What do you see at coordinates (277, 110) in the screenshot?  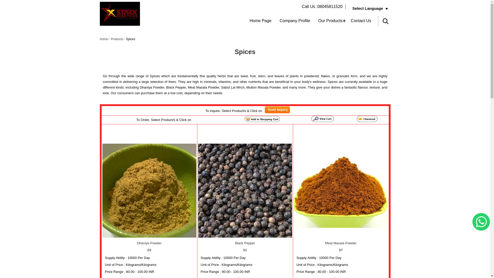 I see `Send Inquiry` at bounding box center [277, 110].